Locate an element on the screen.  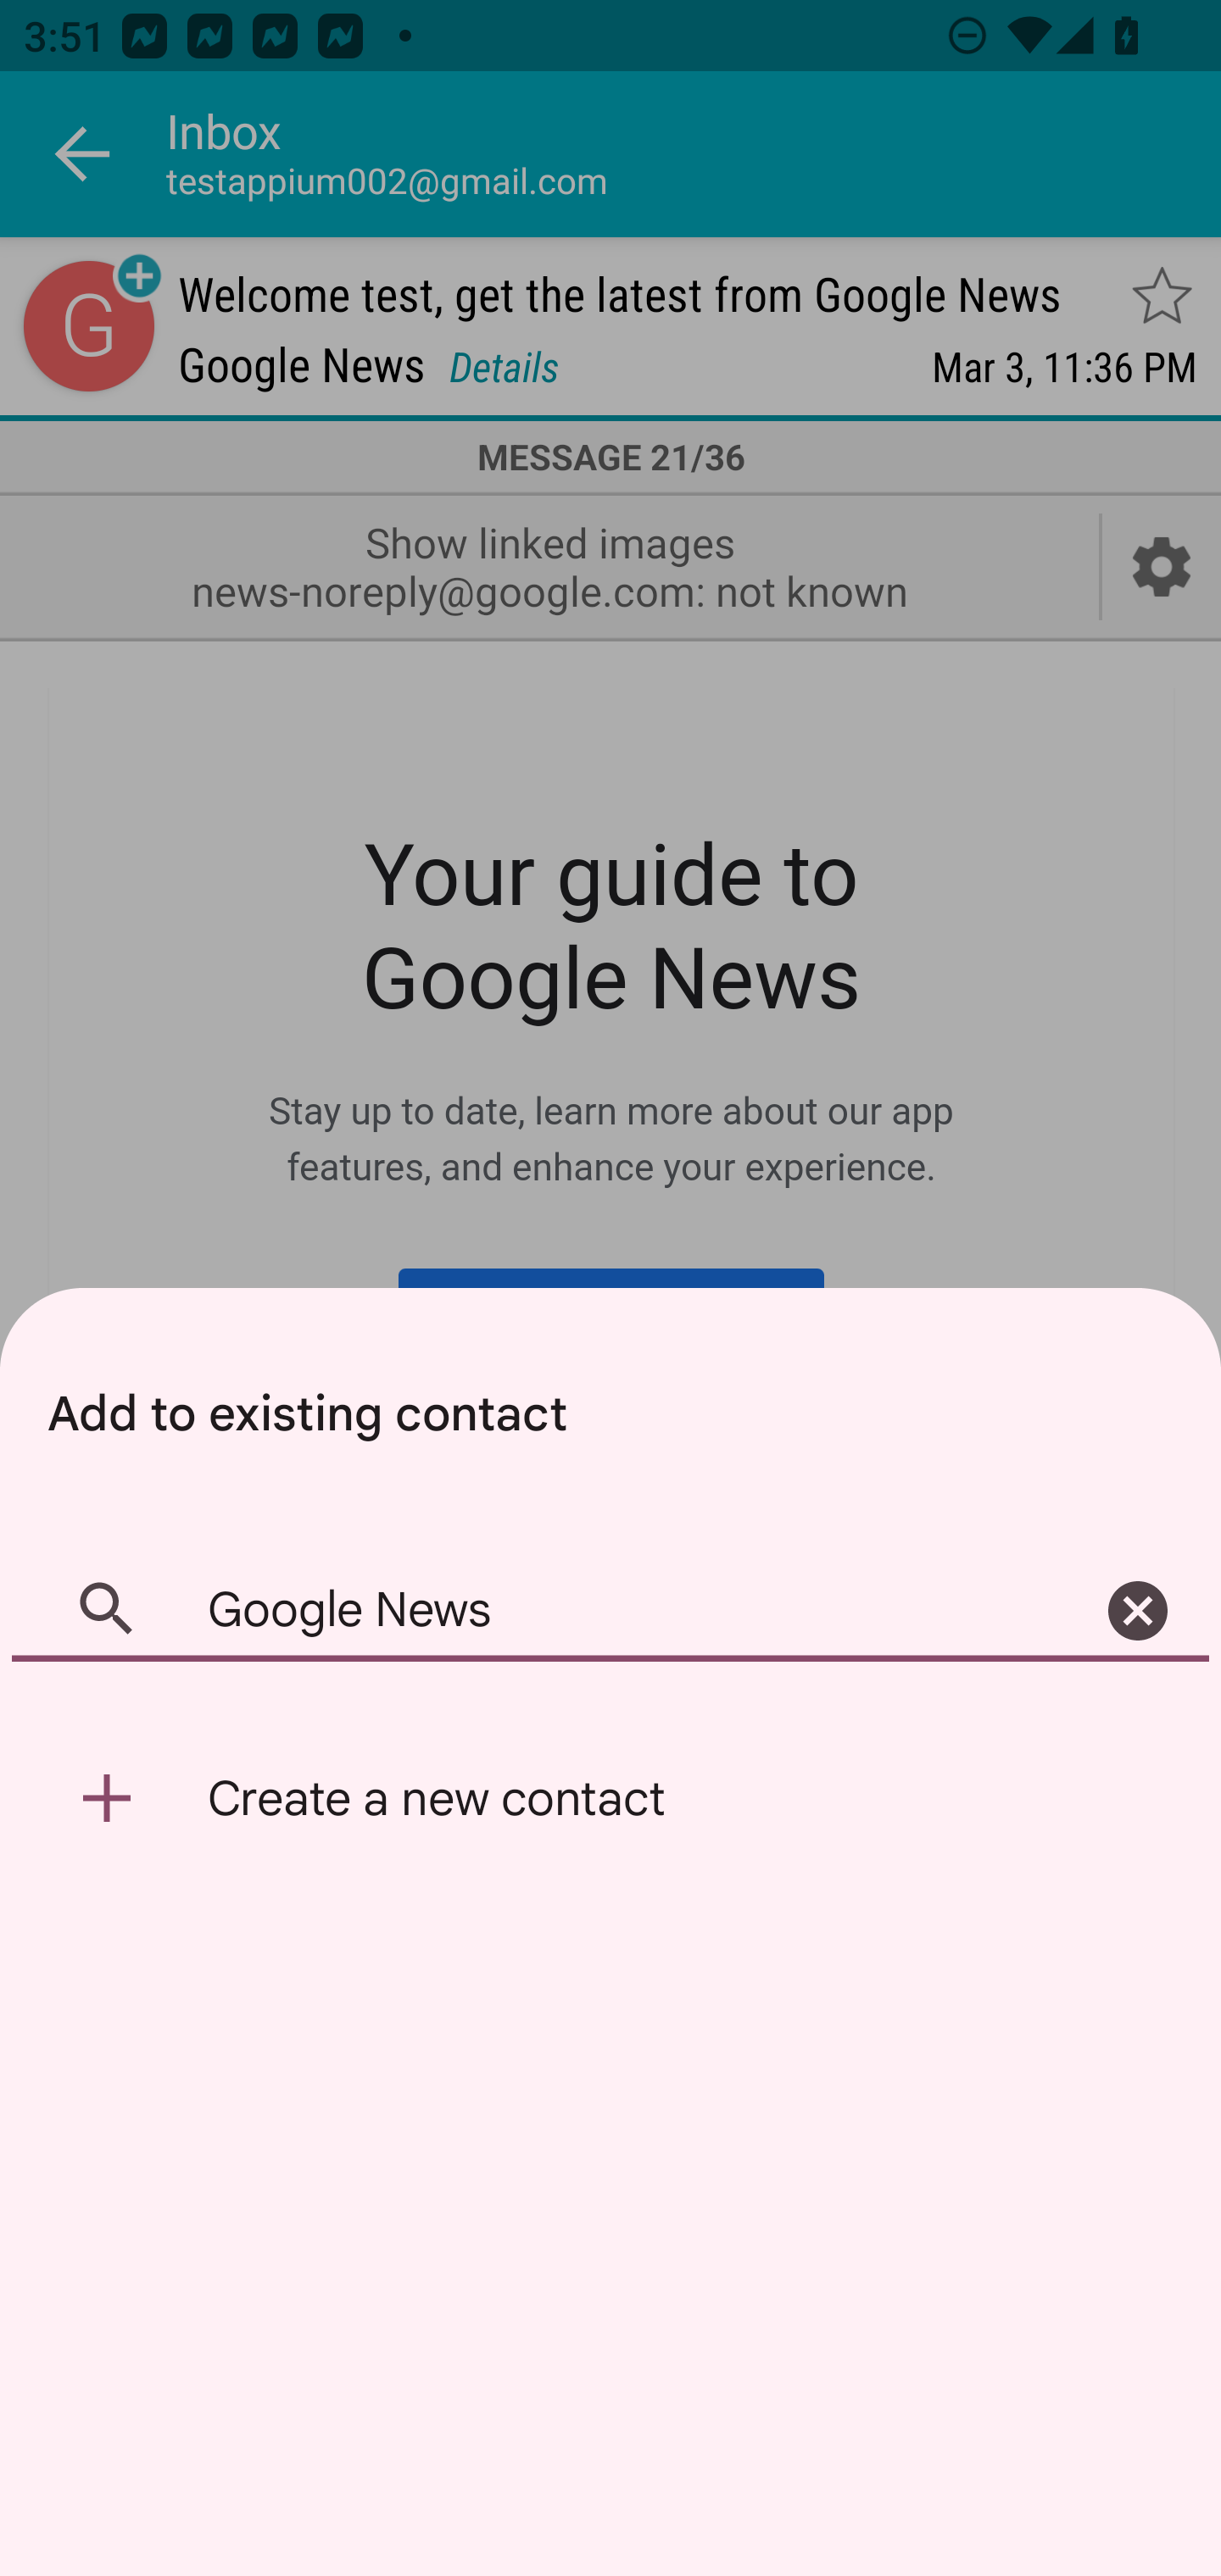
Clear search is located at coordinates (1138, 1611).